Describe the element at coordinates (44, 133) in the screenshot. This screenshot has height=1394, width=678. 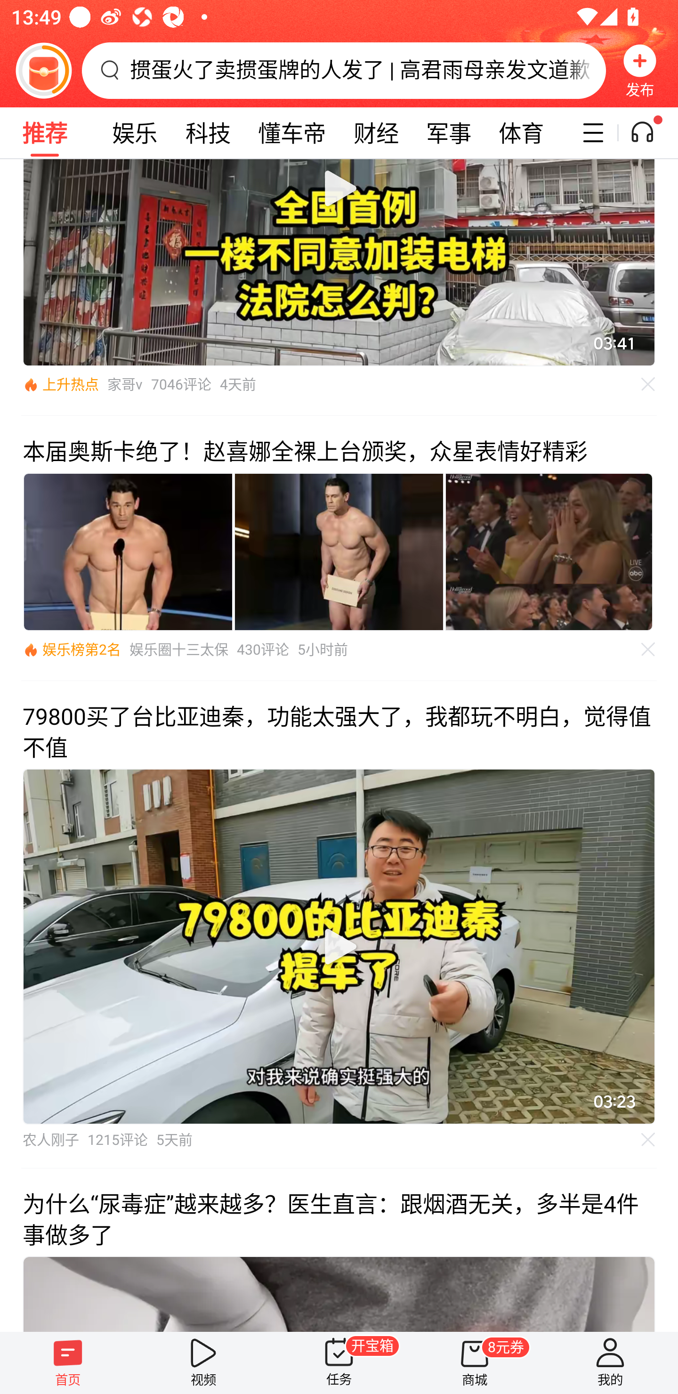
I see `推荐` at that location.